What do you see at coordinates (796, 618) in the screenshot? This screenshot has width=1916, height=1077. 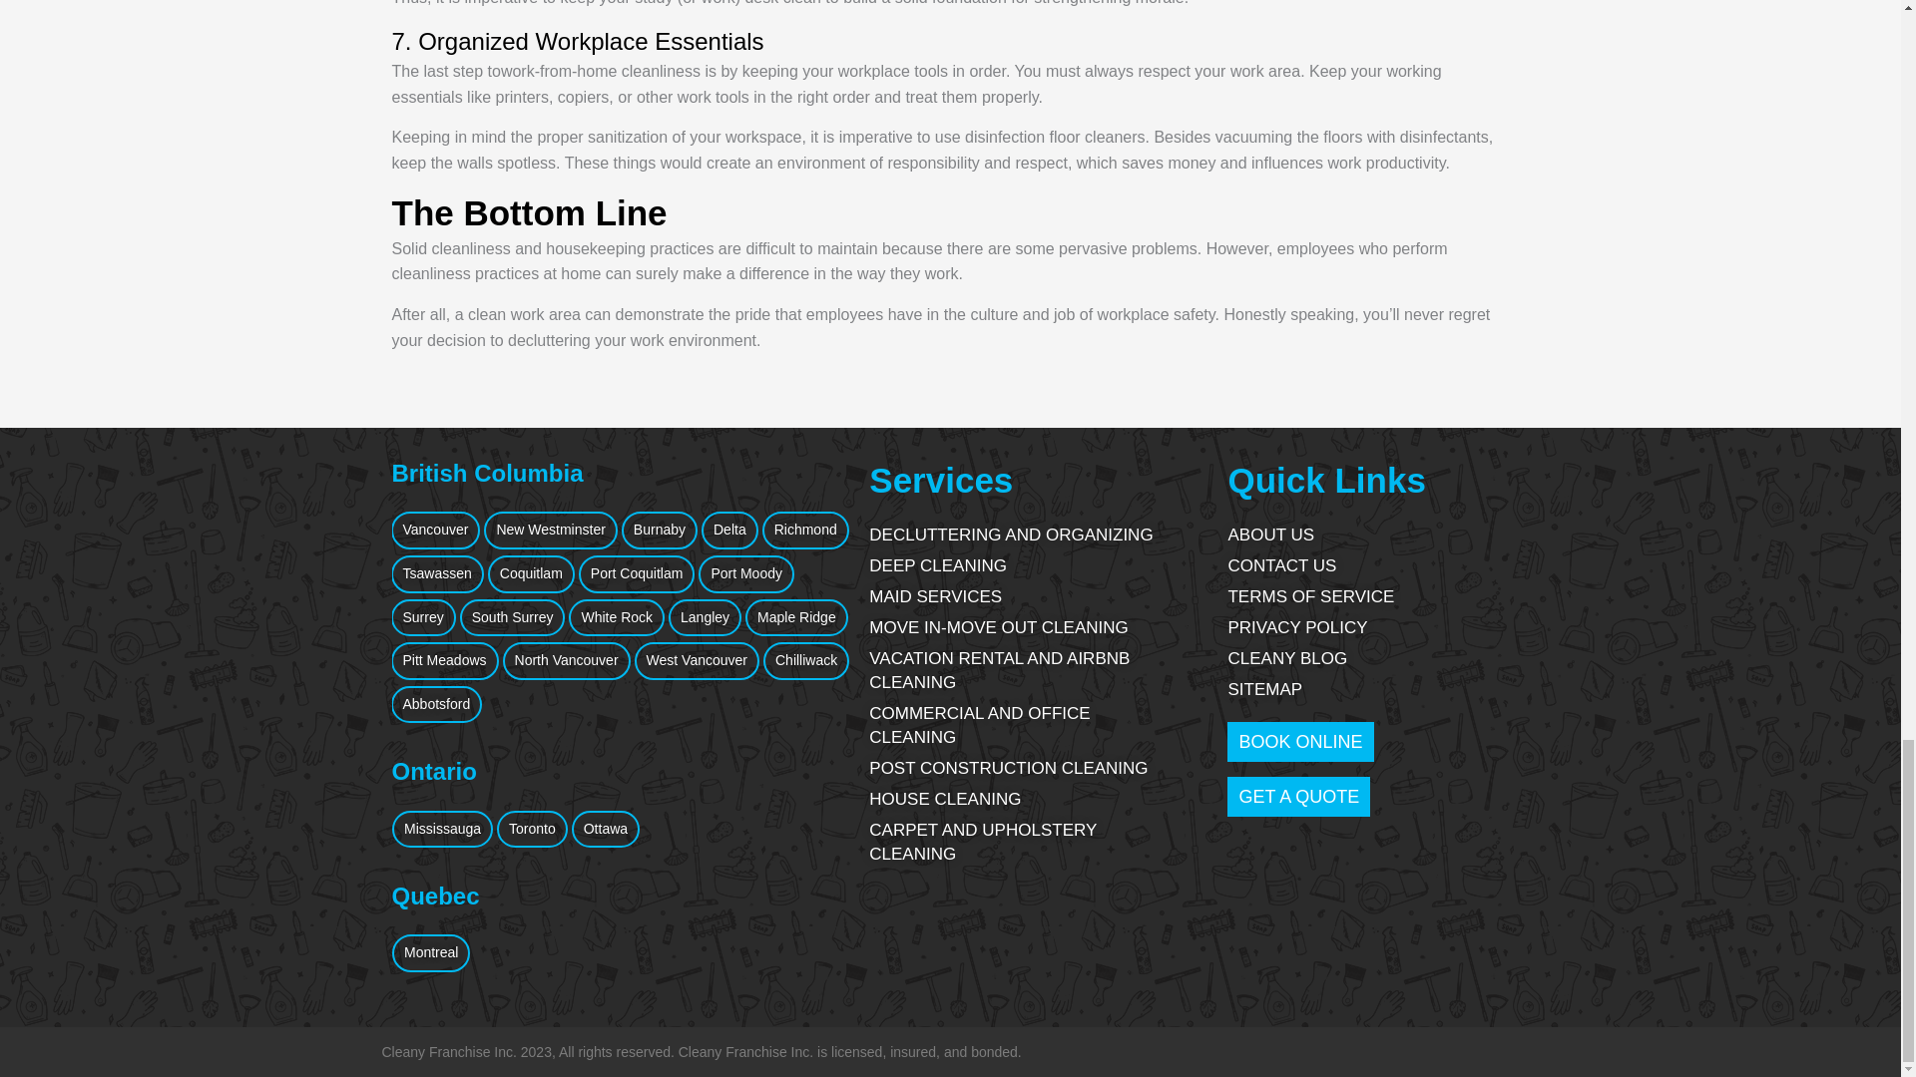 I see `Maple Ridge` at bounding box center [796, 618].